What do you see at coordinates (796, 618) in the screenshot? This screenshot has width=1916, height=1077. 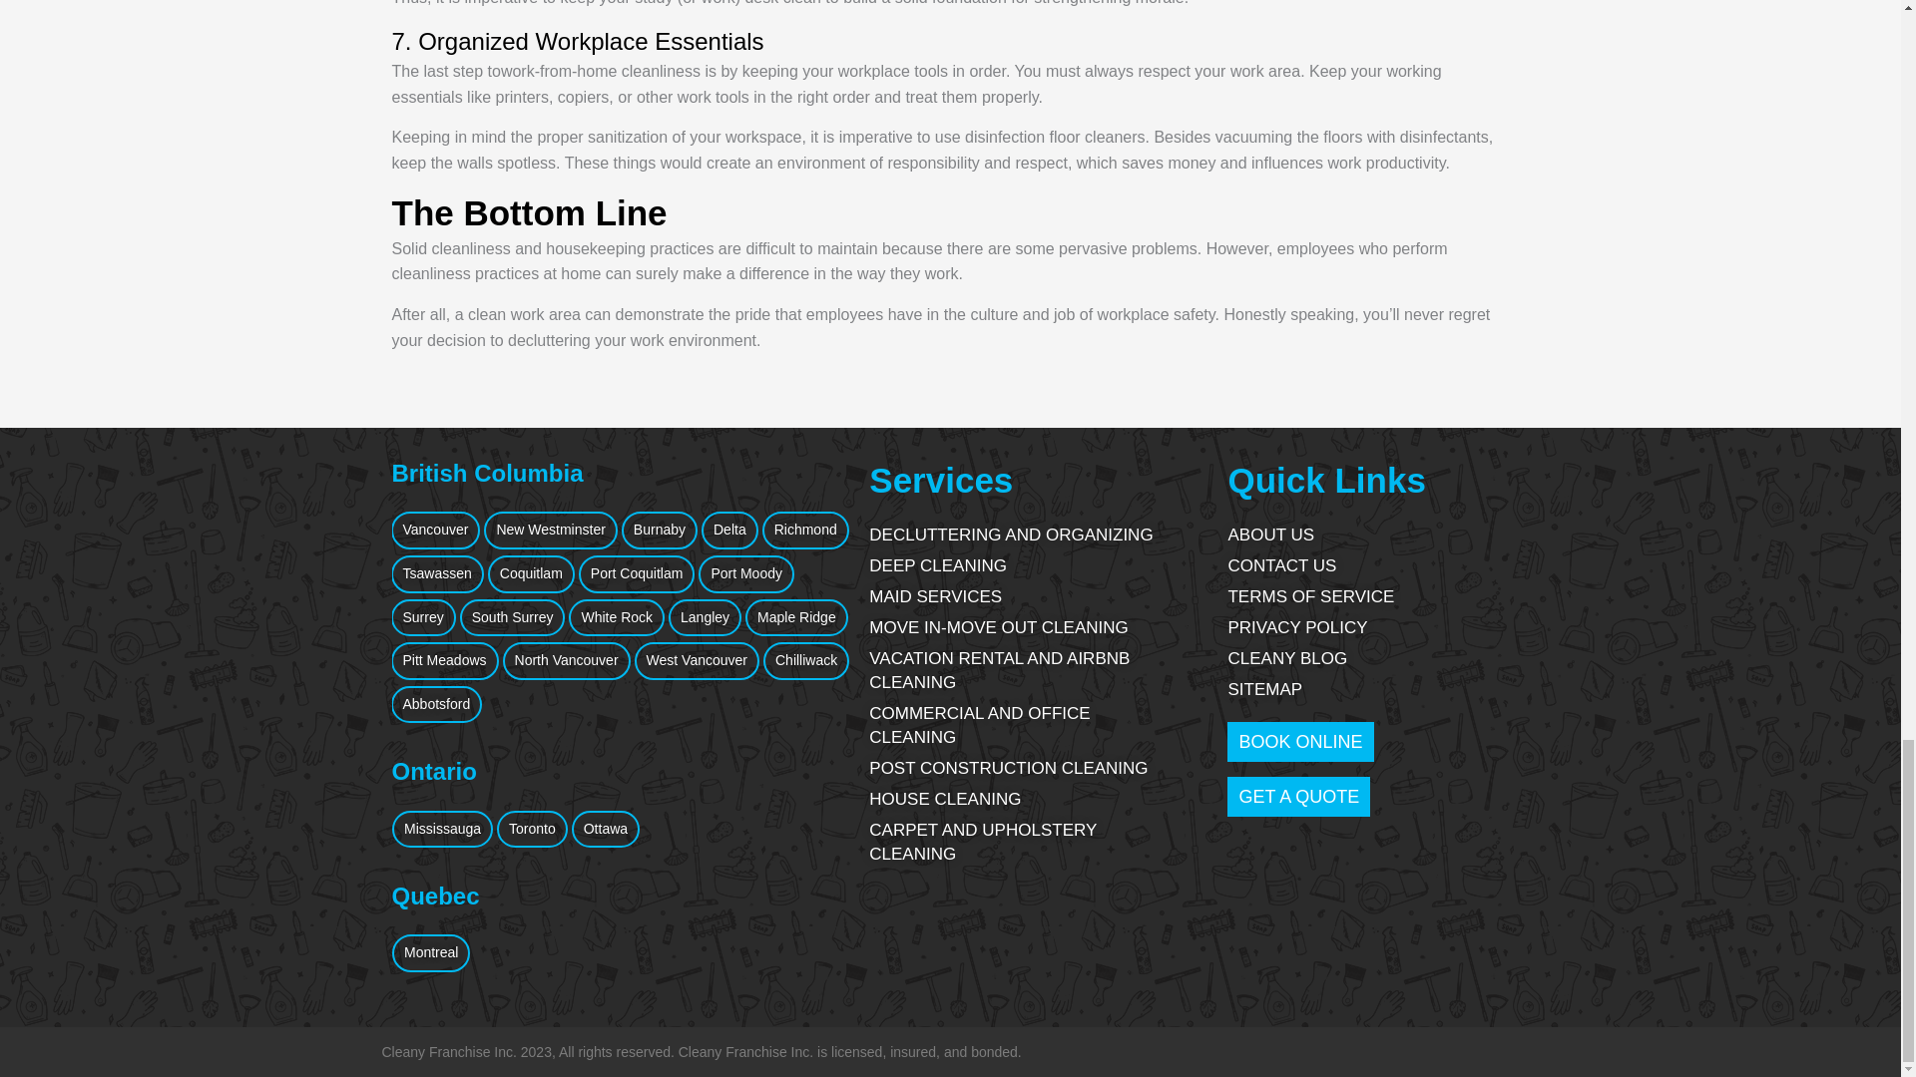 I see `Maple Ridge` at bounding box center [796, 618].